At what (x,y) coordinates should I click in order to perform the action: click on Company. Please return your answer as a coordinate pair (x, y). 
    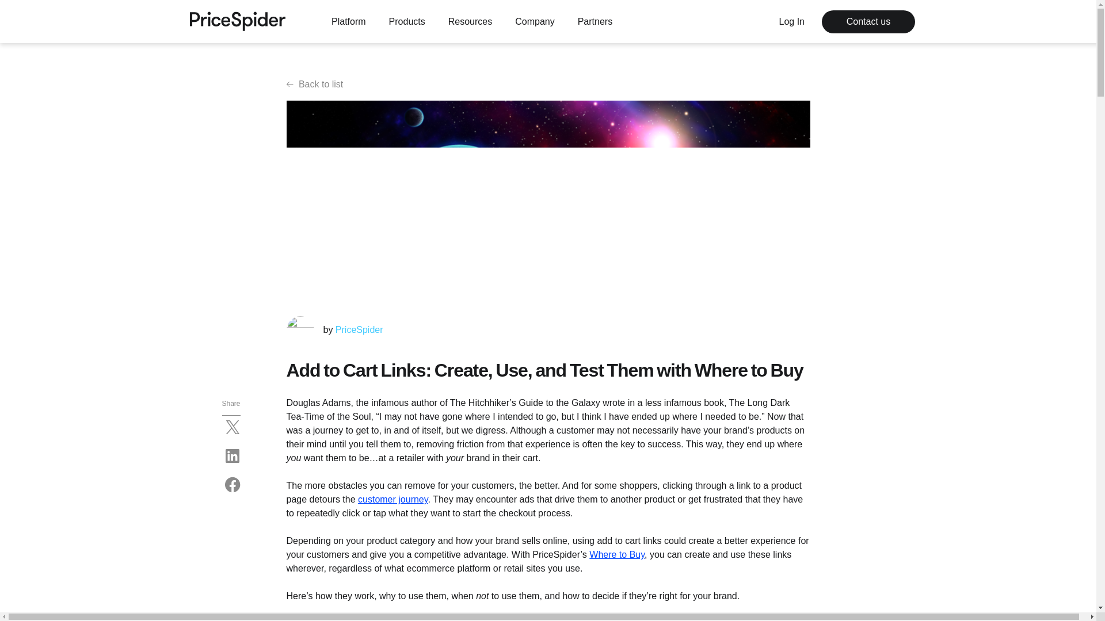
    Looking at the image, I should click on (534, 21).